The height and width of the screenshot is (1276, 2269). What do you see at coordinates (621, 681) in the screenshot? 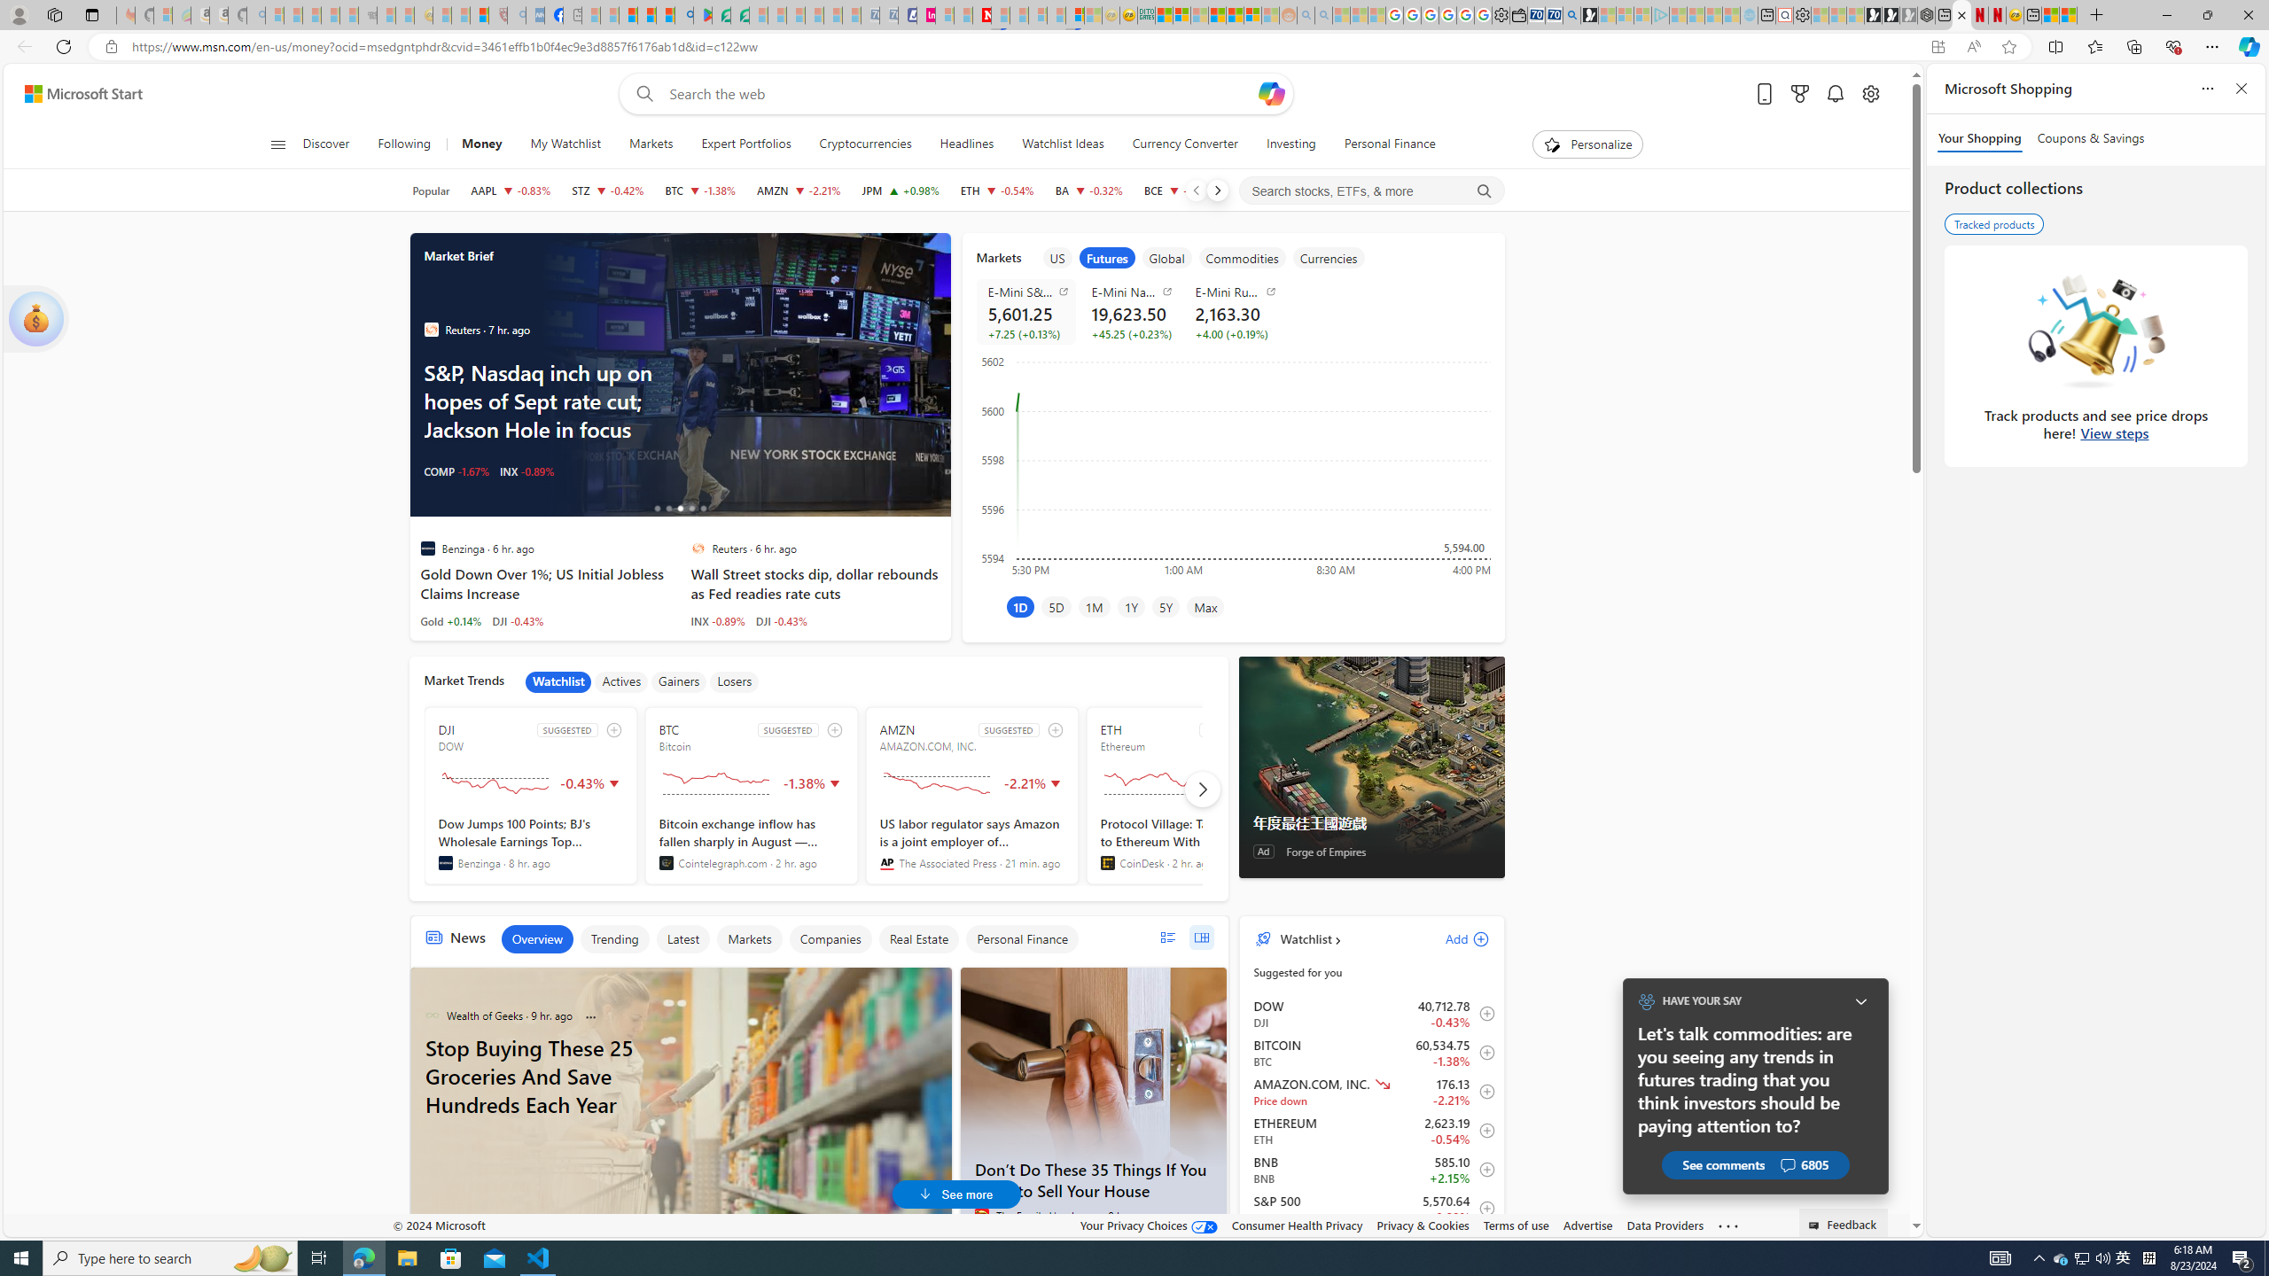
I see `Actives` at bounding box center [621, 681].